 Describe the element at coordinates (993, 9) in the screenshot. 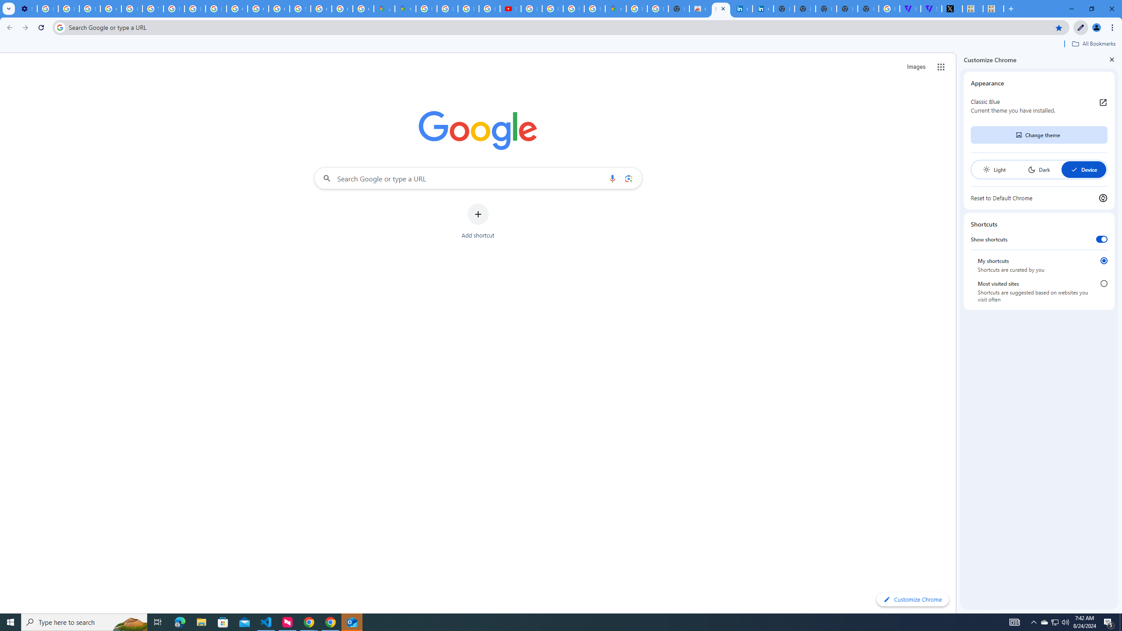

I see `MILEY CYRUS.` at that location.